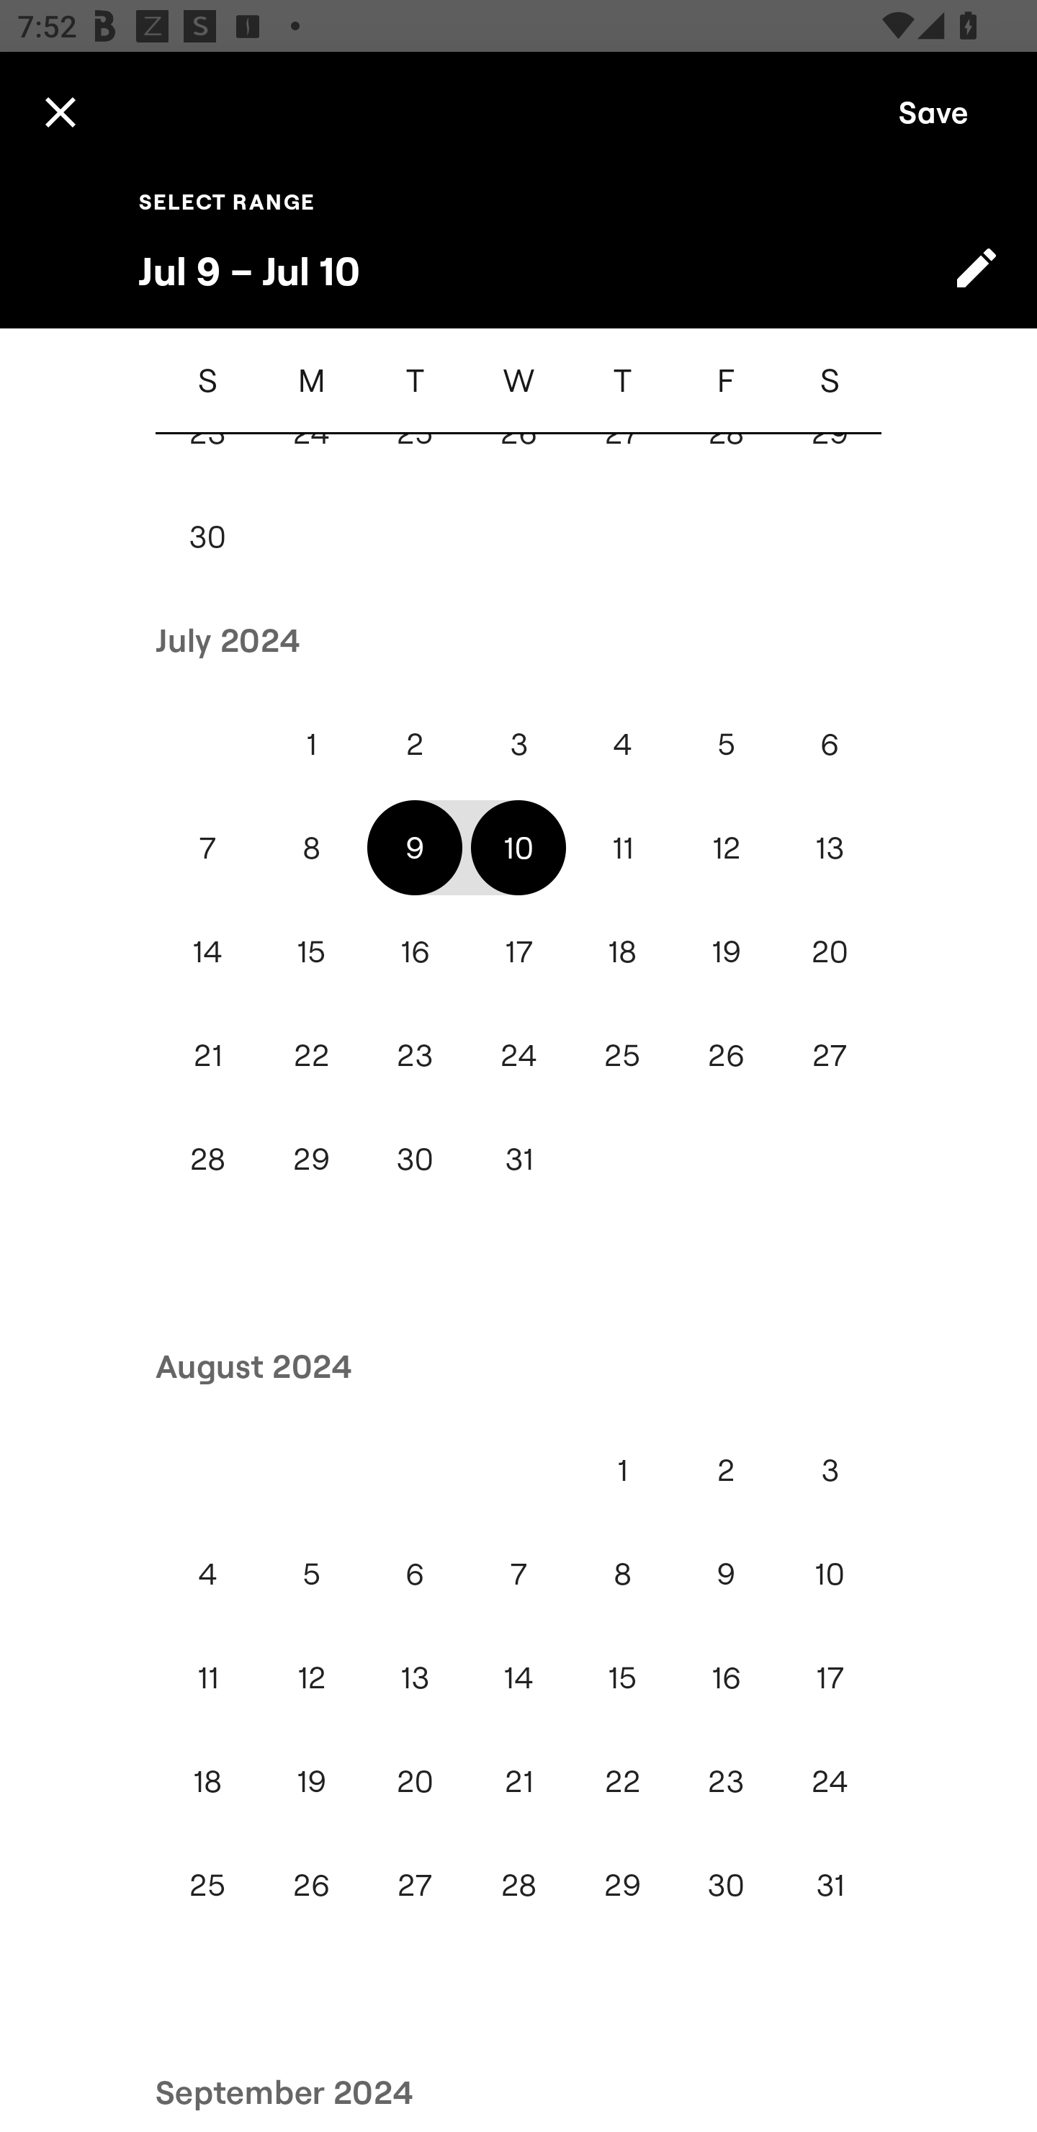 This screenshot has height=2132, width=1037. I want to click on 19 Mon, Aug 19, so click(311, 1781).